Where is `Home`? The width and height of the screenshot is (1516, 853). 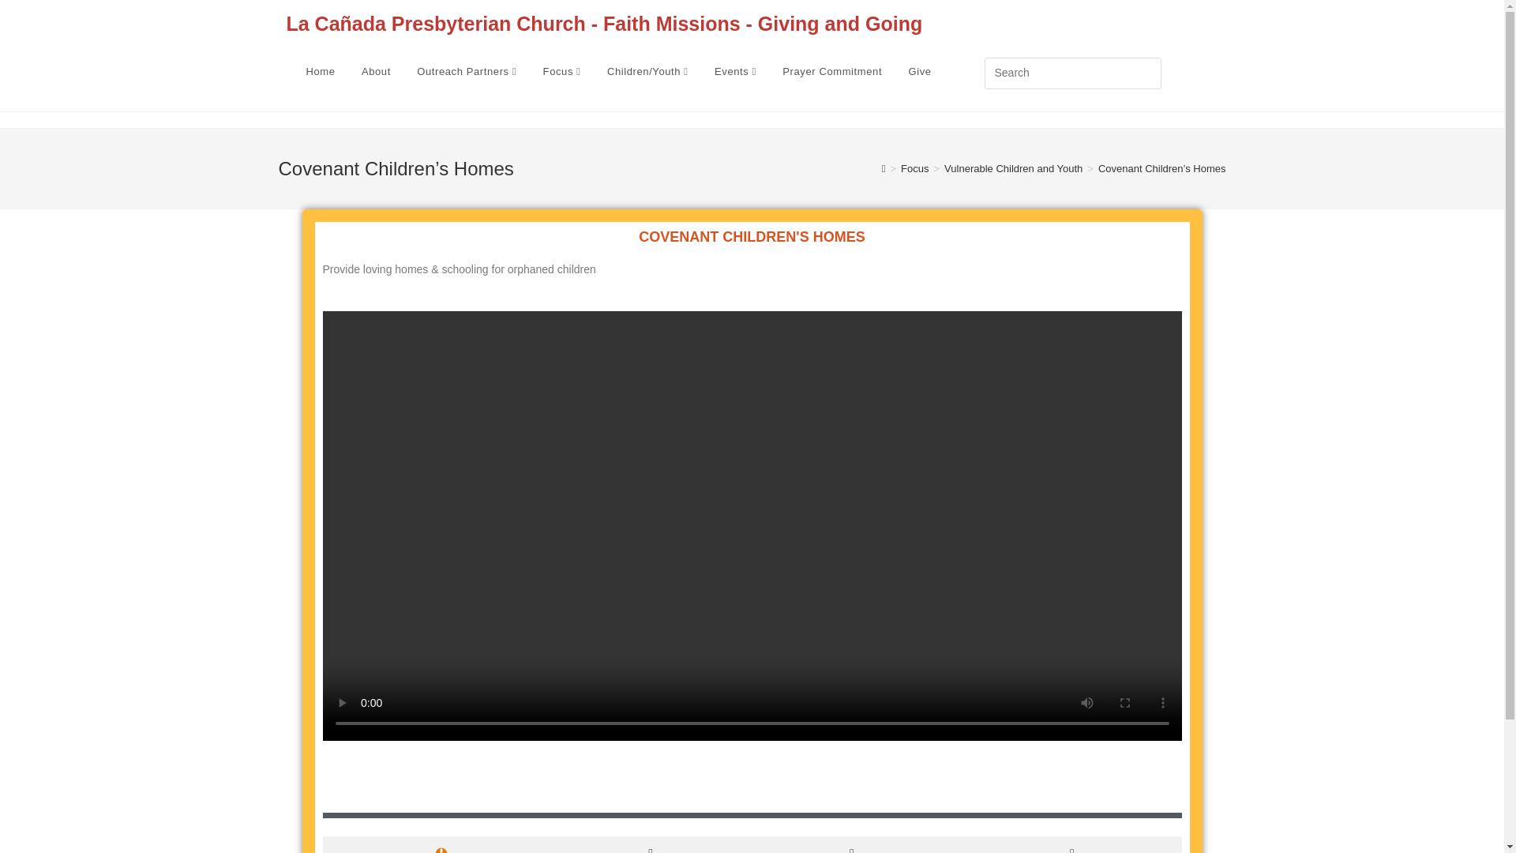 Home is located at coordinates (321, 72).